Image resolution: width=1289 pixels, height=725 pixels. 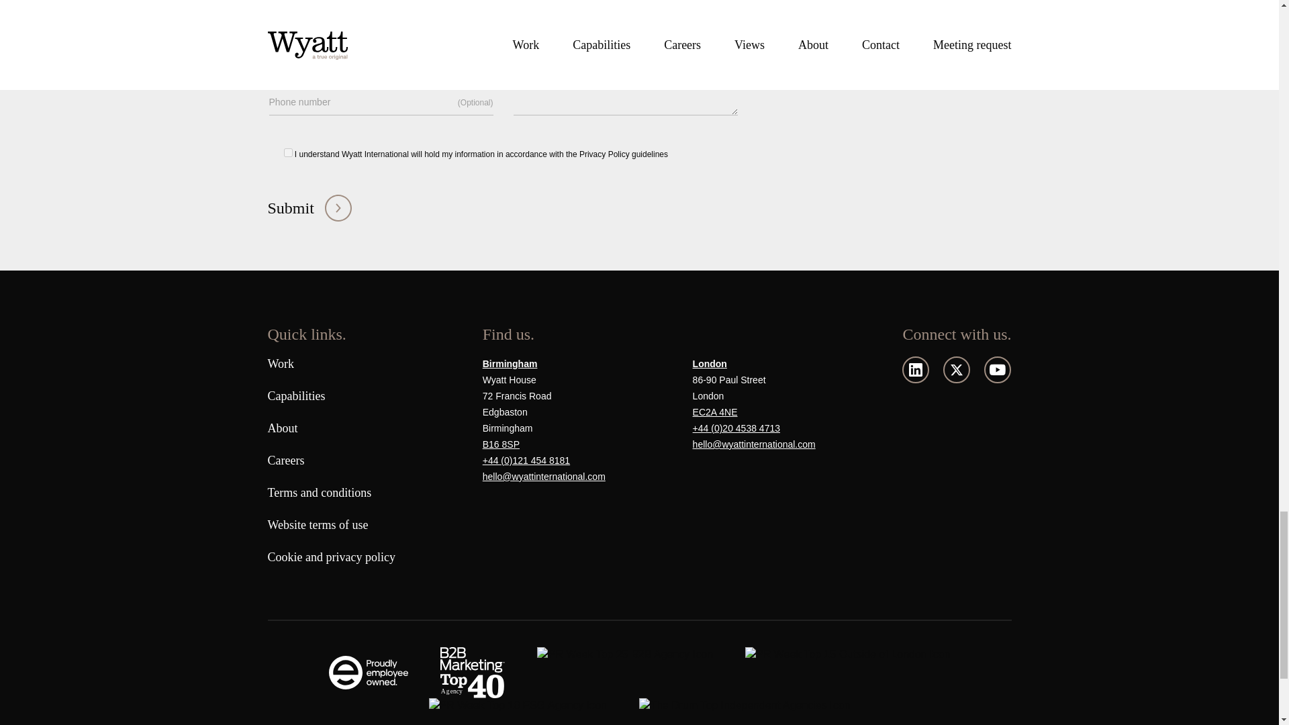 What do you see at coordinates (510, 365) in the screenshot?
I see `Birmingham` at bounding box center [510, 365].